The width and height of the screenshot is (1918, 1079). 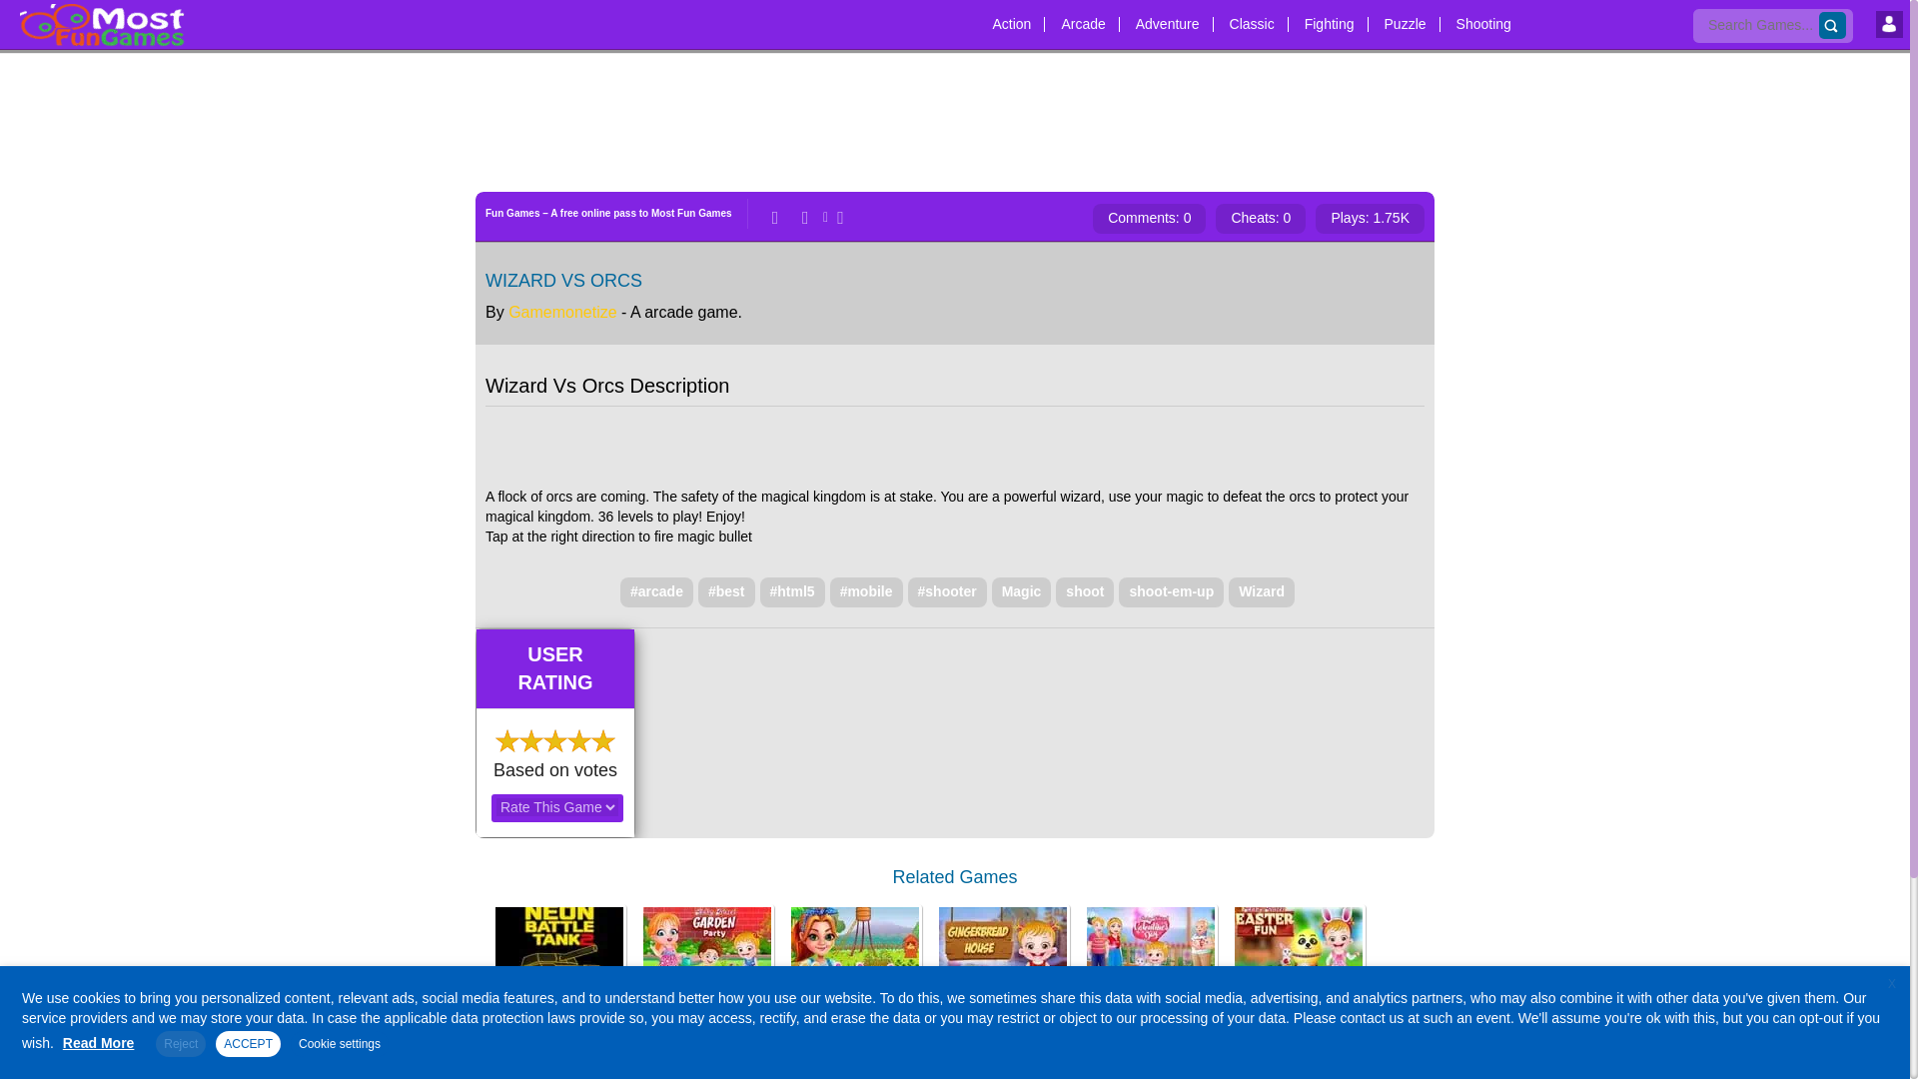 What do you see at coordinates (1167, 17) in the screenshot?
I see `Adventure` at bounding box center [1167, 17].